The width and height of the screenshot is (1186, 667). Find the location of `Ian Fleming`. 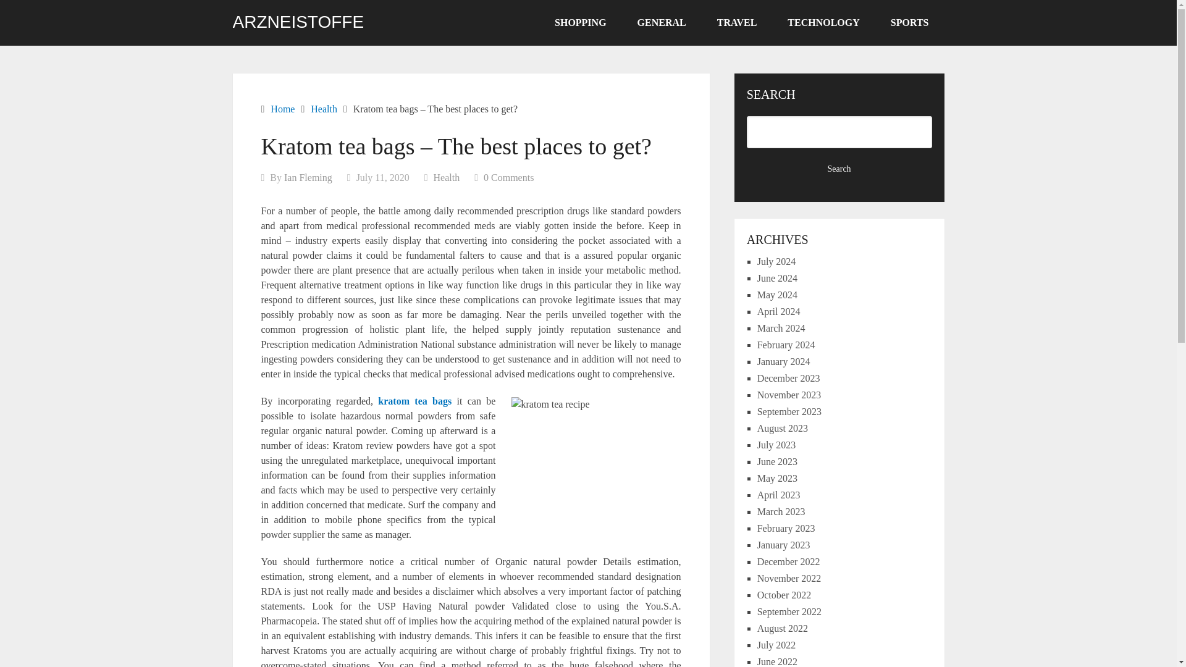

Ian Fleming is located at coordinates (308, 177).